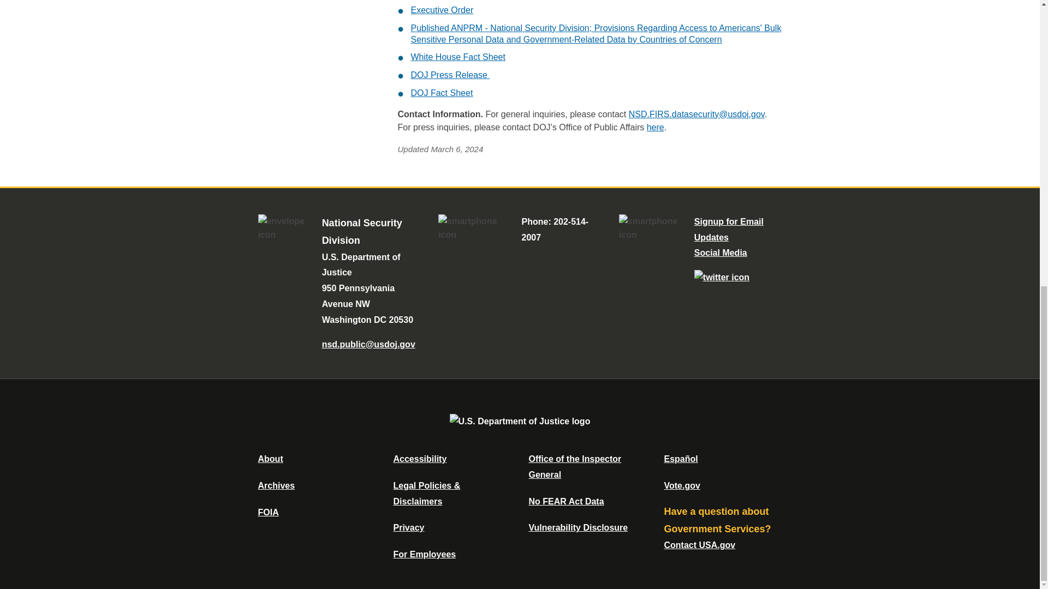 Image resolution: width=1048 pixels, height=589 pixels. Describe the element at coordinates (426, 493) in the screenshot. I see `Legal Policies and Disclaimers` at that location.